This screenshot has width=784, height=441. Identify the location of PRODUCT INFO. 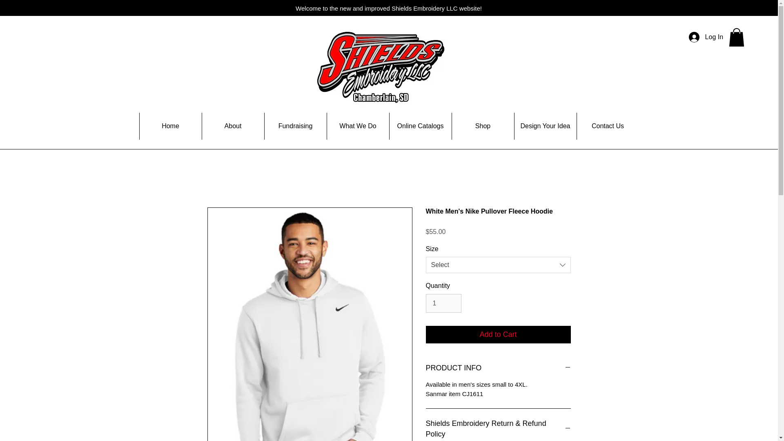
(498, 367).